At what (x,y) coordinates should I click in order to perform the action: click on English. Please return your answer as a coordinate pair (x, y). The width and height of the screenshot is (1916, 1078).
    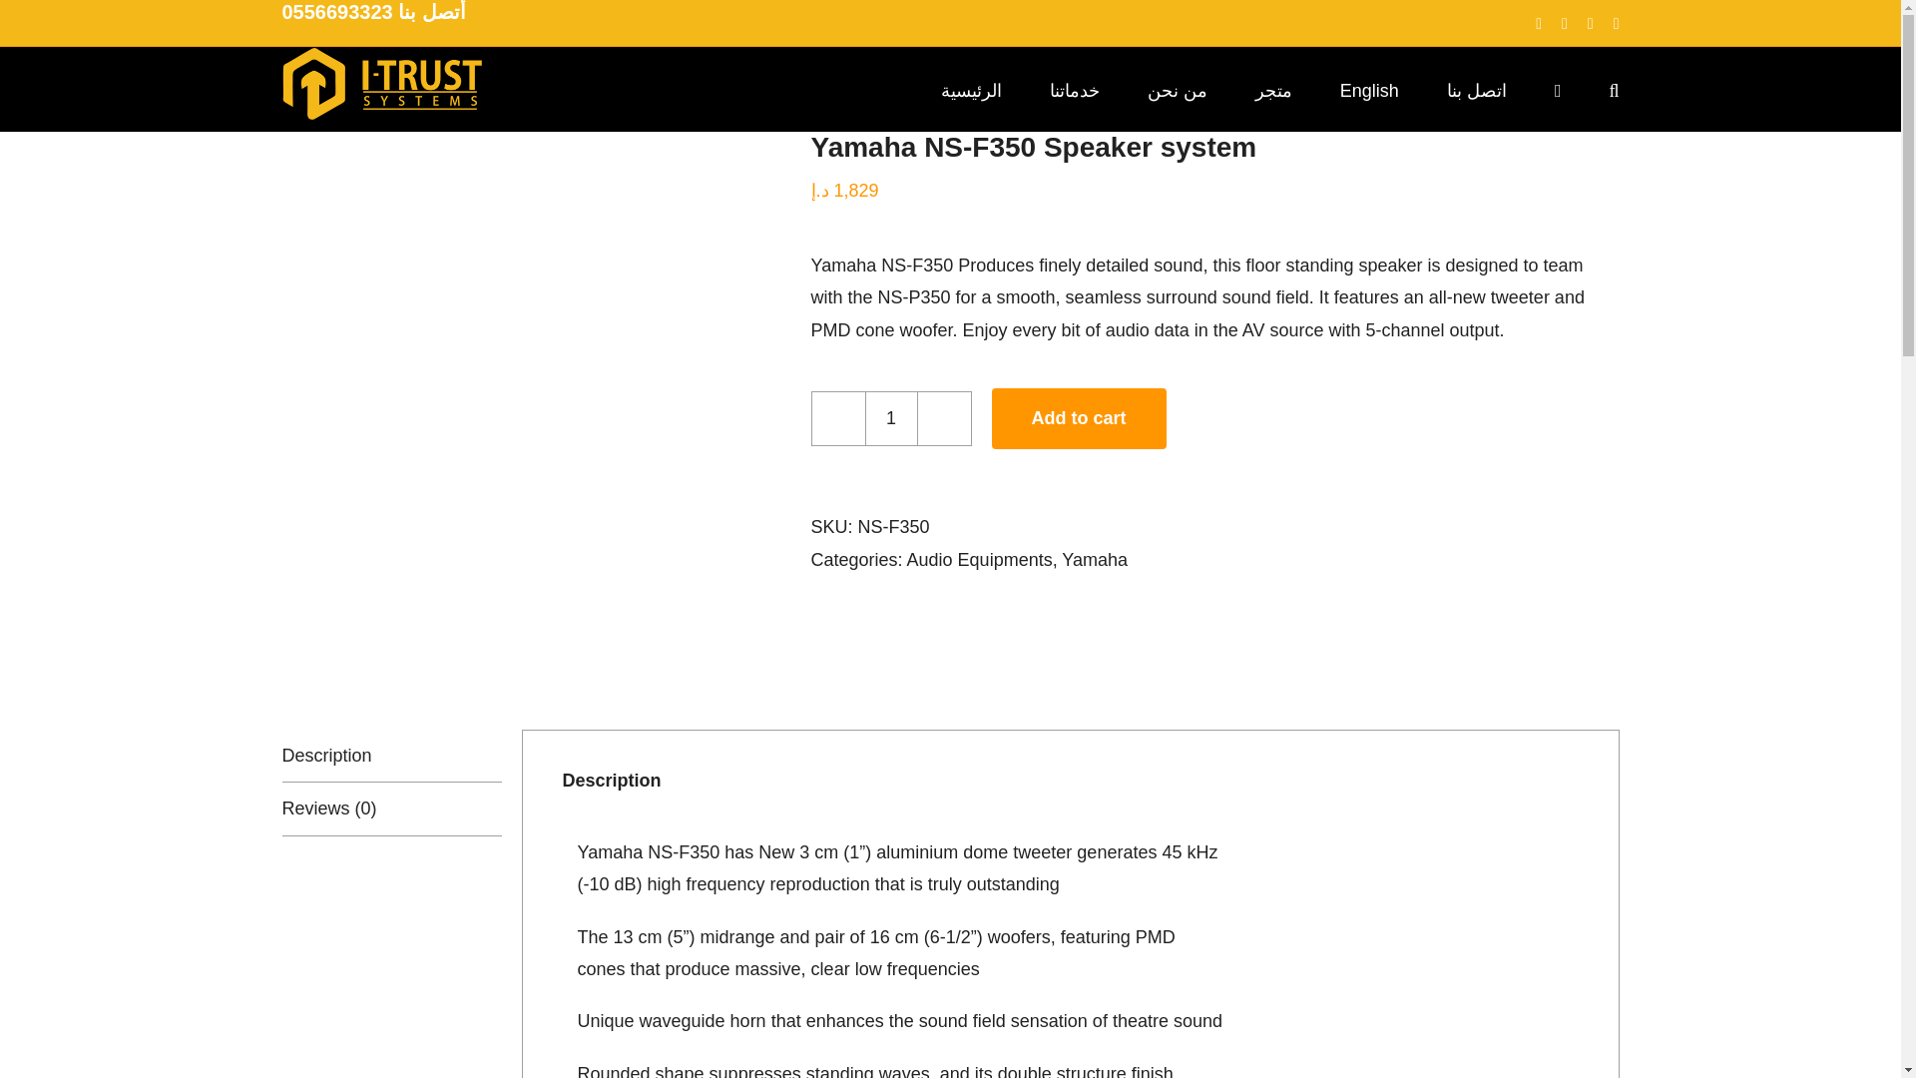
    Looking at the image, I should click on (1369, 88).